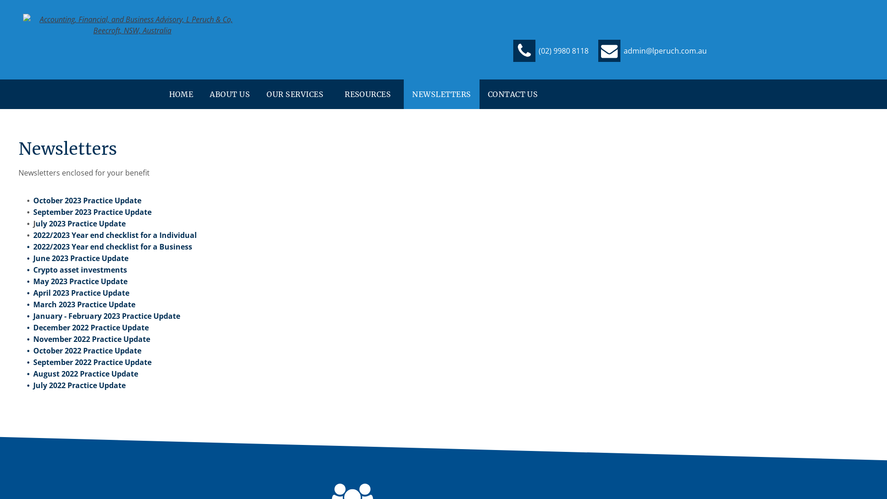 The image size is (887, 499). I want to click on December 2022 Practice Update, so click(91, 328).